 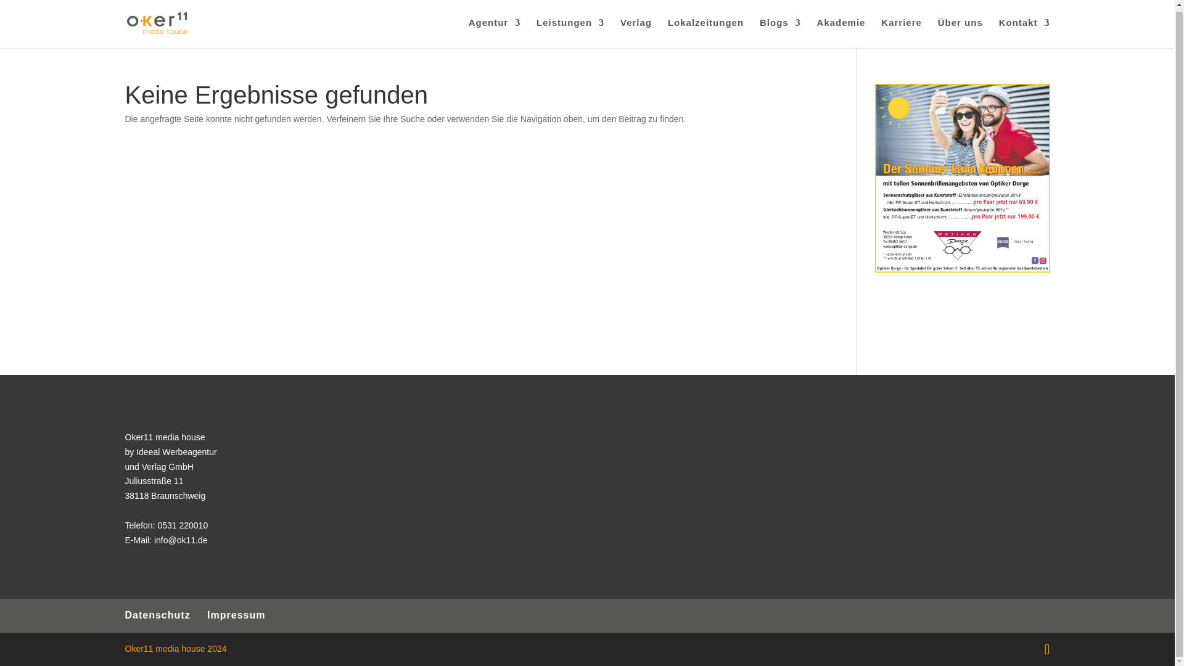 What do you see at coordinates (570, 33) in the screenshot?
I see `Leistungen` at bounding box center [570, 33].